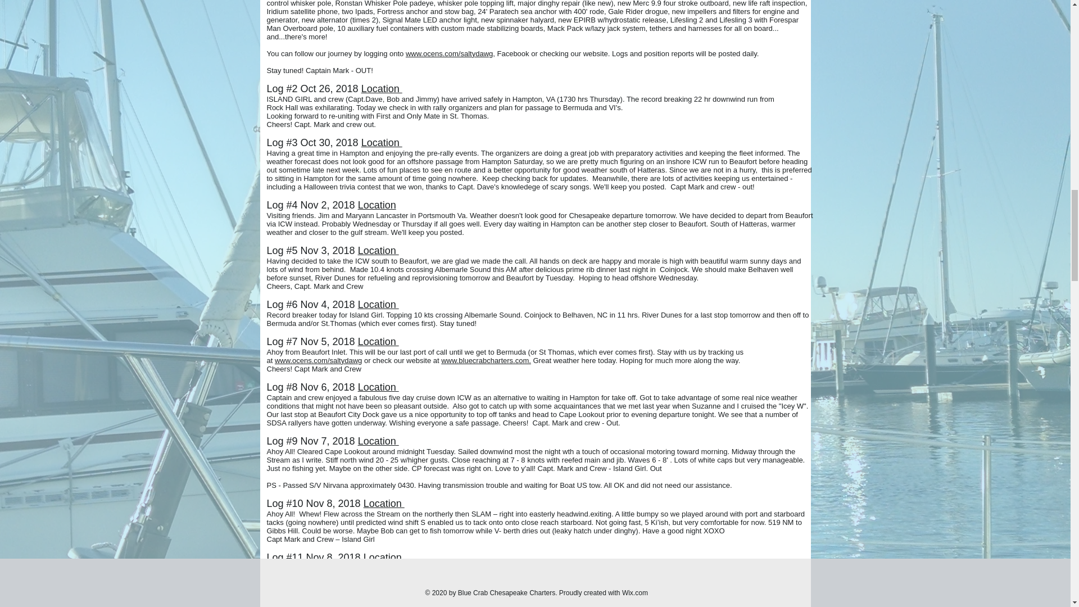 Image resolution: width=1079 pixels, height=607 pixels. Describe the element at coordinates (379, 251) in the screenshot. I see `Location ` at that location.